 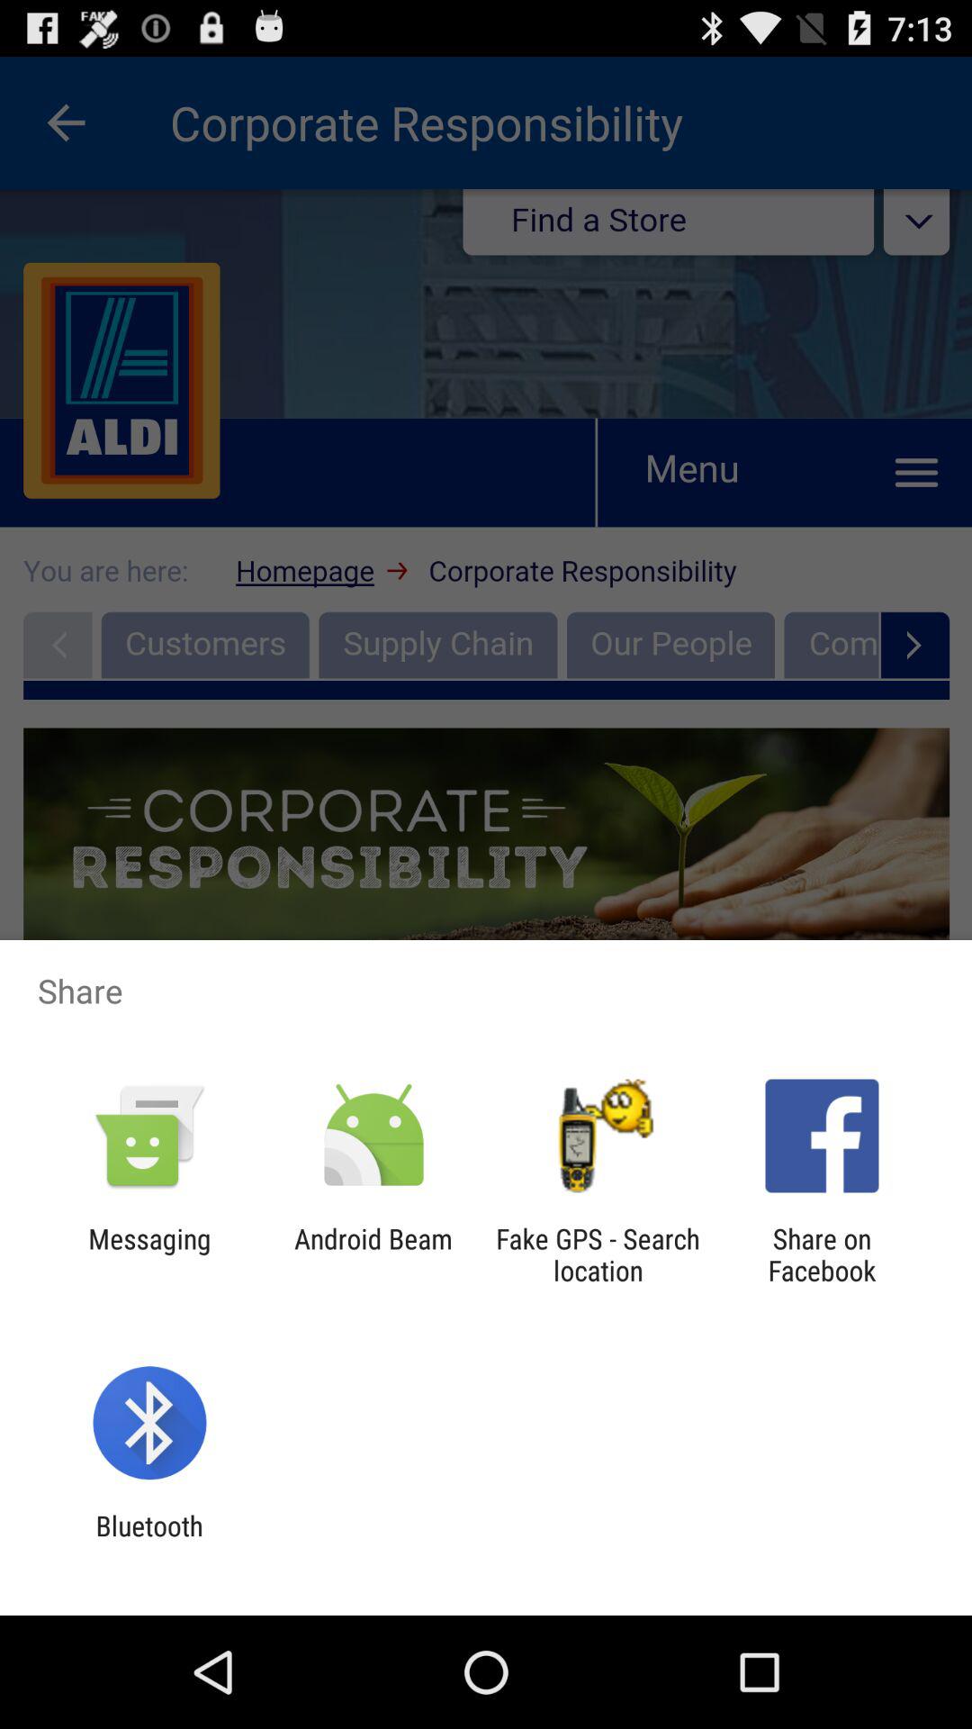 I want to click on select app to the right of android beam icon, so click(x=598, y=1254).